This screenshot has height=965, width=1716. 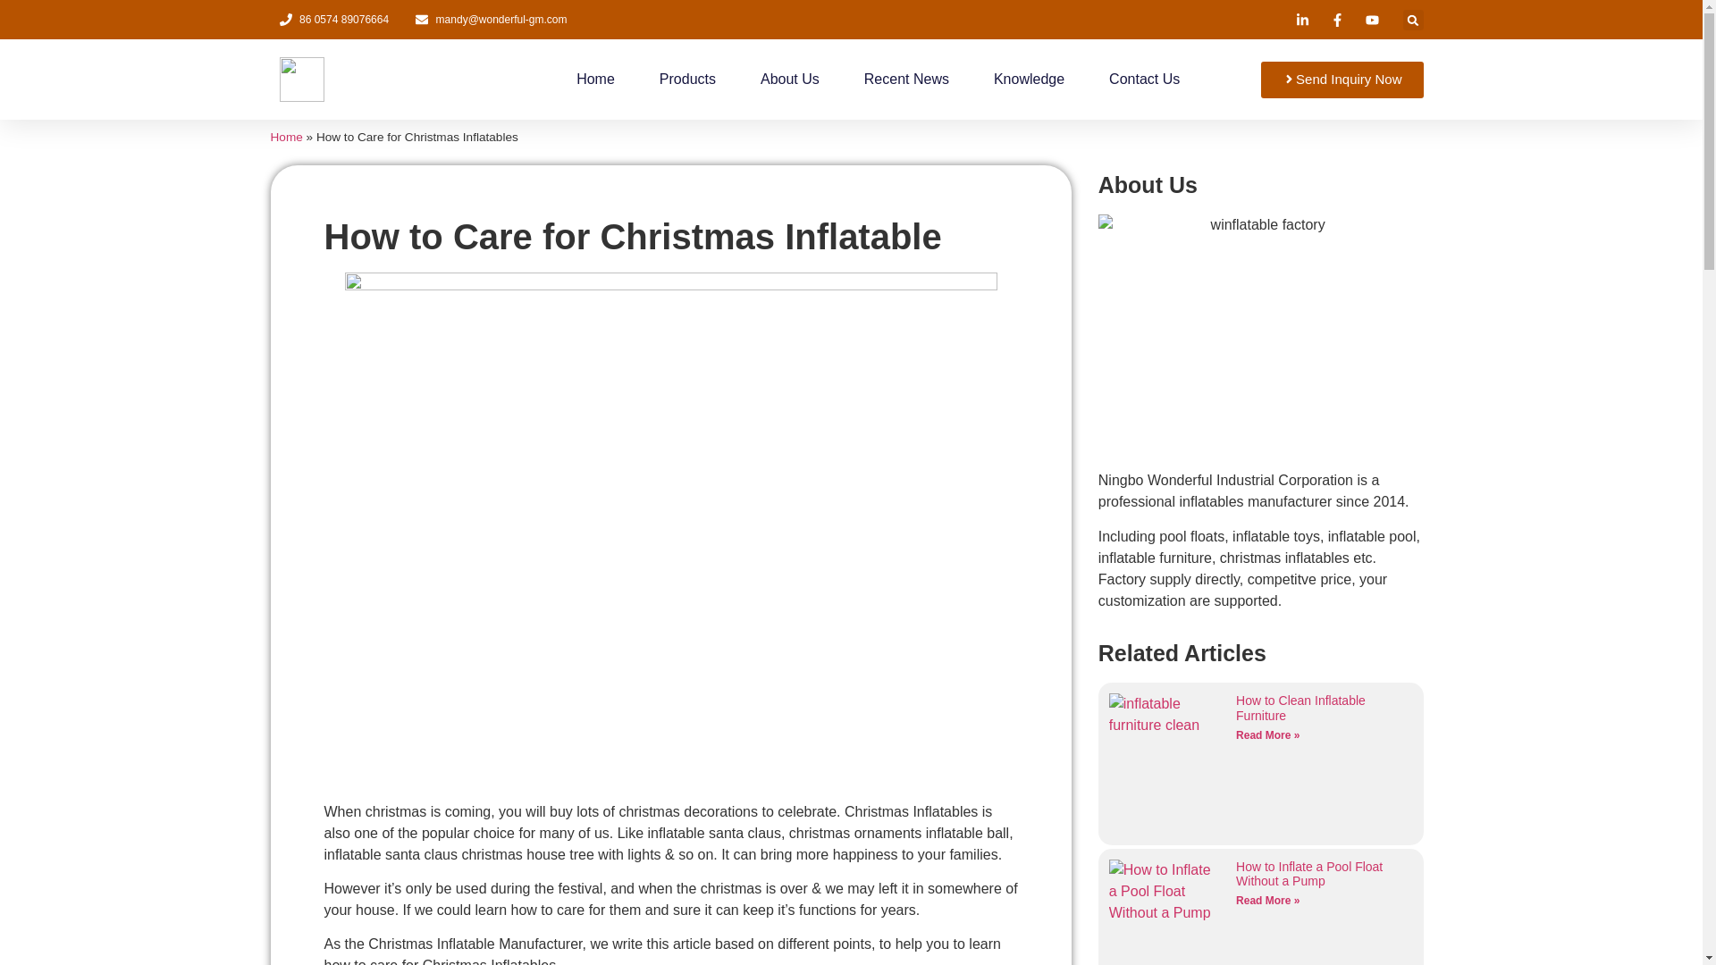 I want to click on How to Clean Inflatable Furniture, so click(x=1300, y=708).